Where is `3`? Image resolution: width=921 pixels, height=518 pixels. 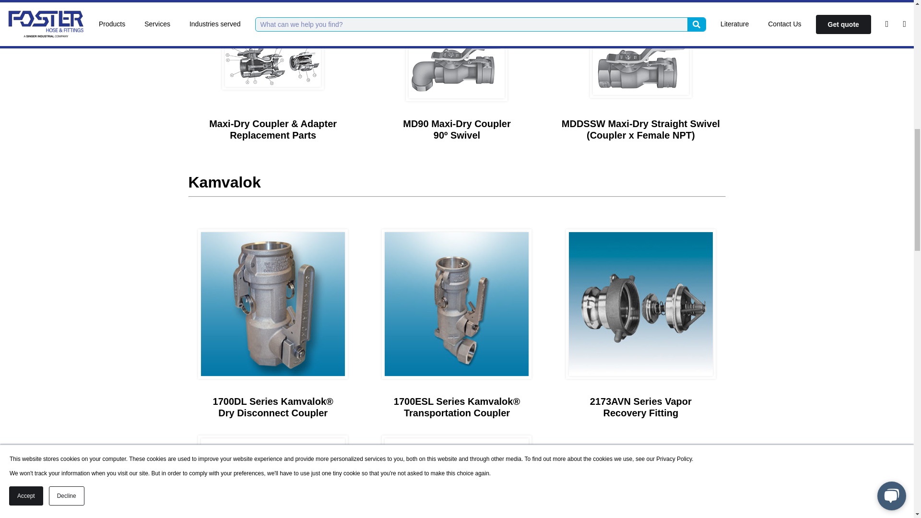 3 is located at coordinates (641, 304).